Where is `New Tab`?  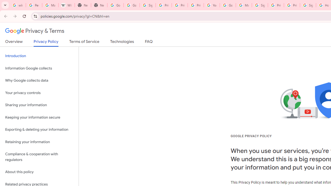
New Tab is located at coordinates (99, 5).